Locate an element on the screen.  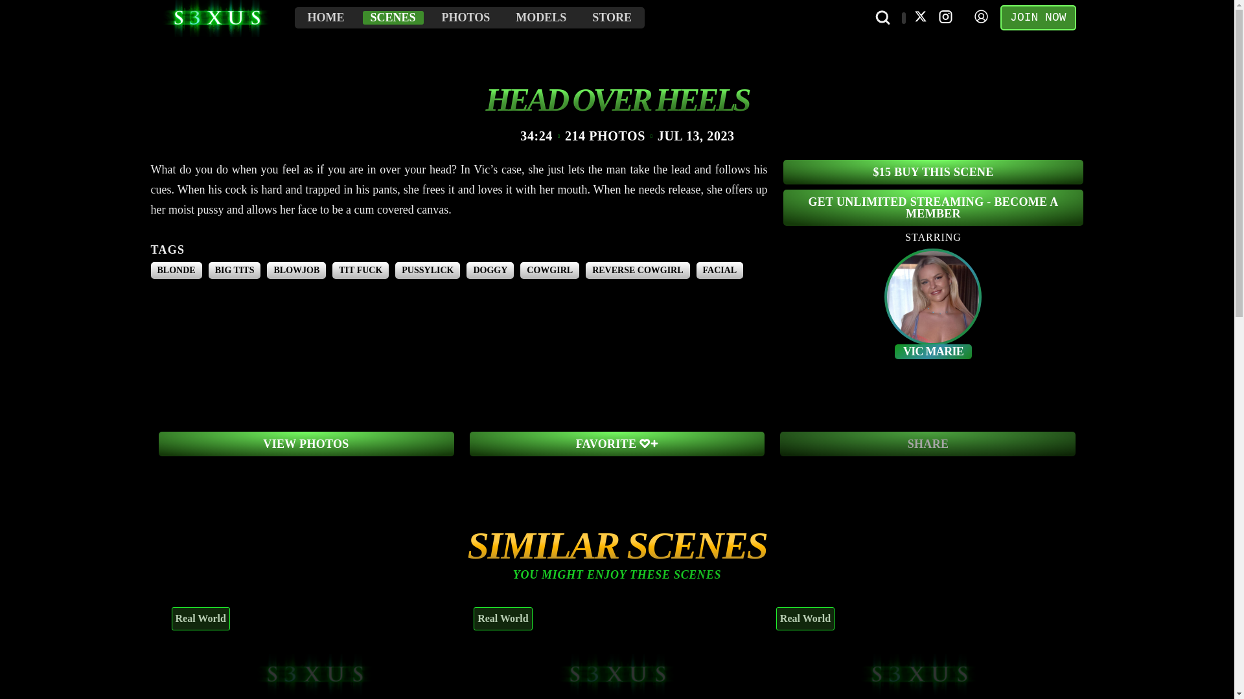
COWGIRL is located at coordinates (549, 271).